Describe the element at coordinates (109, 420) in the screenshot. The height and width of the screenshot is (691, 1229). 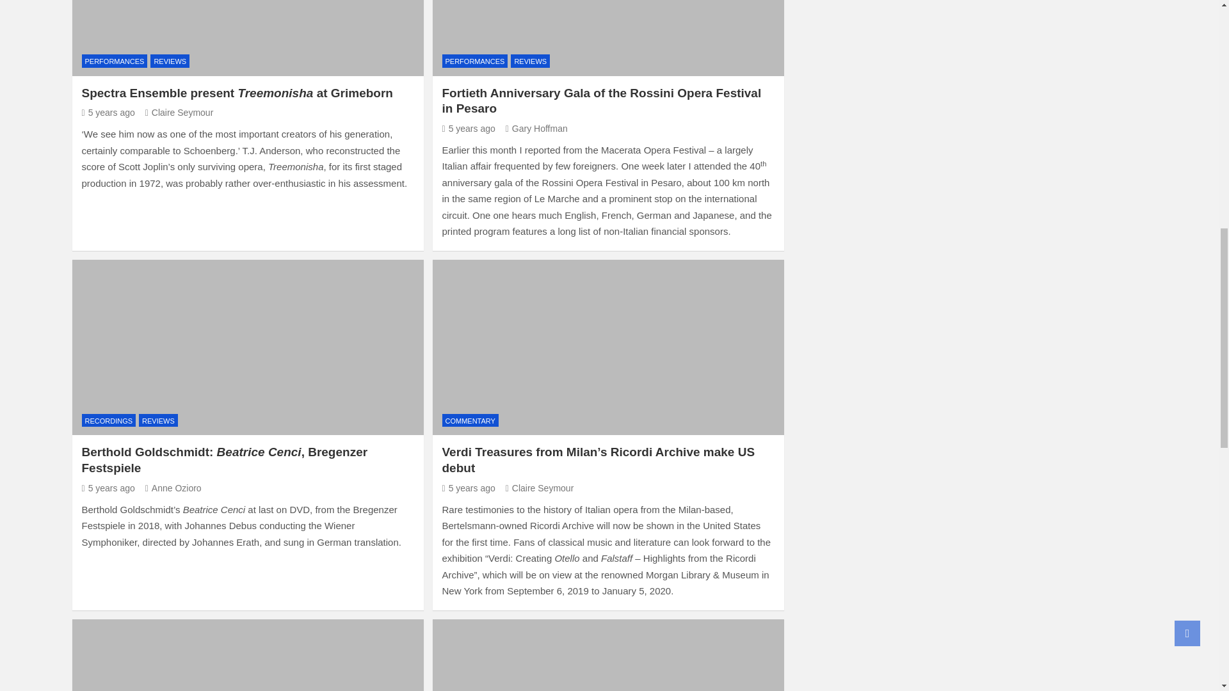
I see `RECORDINGS` at that location.